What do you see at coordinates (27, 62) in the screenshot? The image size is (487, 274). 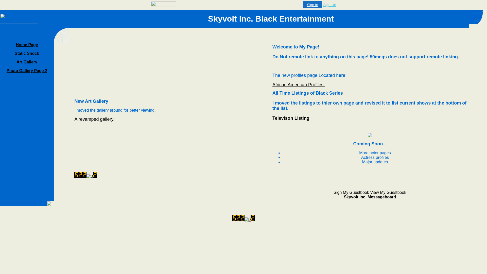 I see `Art Gallery` at bounding box center [27, 62].